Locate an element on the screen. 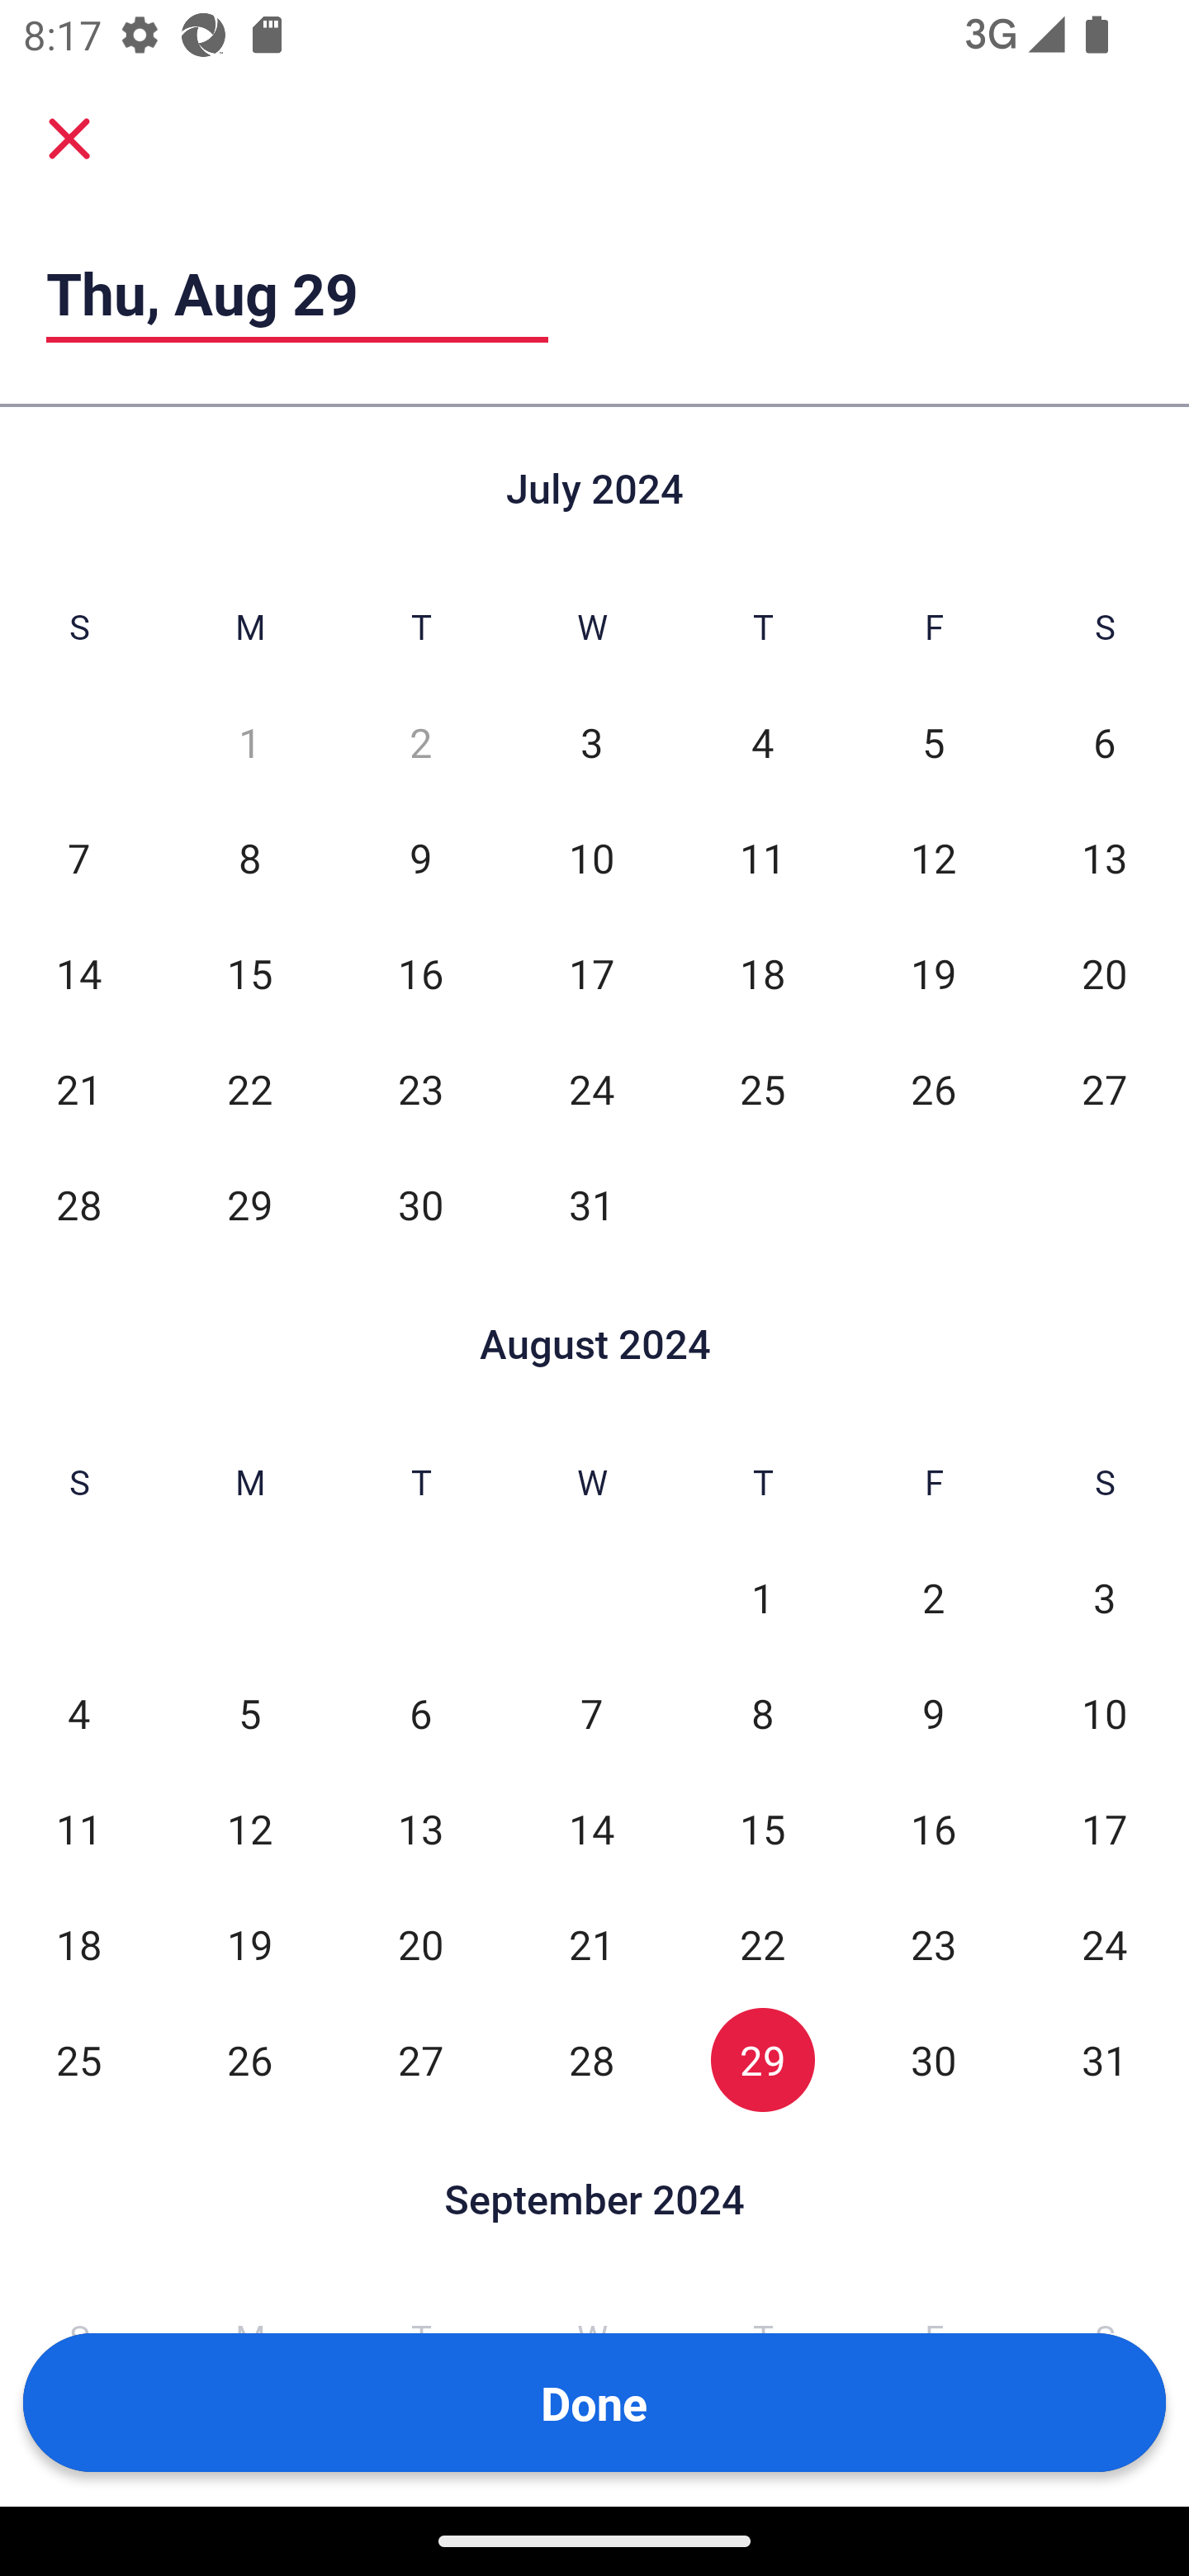 The image size is (1189, 2576). 18 Sun, Aug 18, Not Selected is located at coordinates (78, 1944).